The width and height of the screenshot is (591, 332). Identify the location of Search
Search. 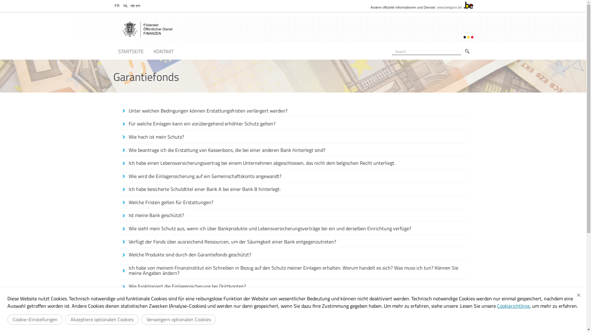
(467, 51).